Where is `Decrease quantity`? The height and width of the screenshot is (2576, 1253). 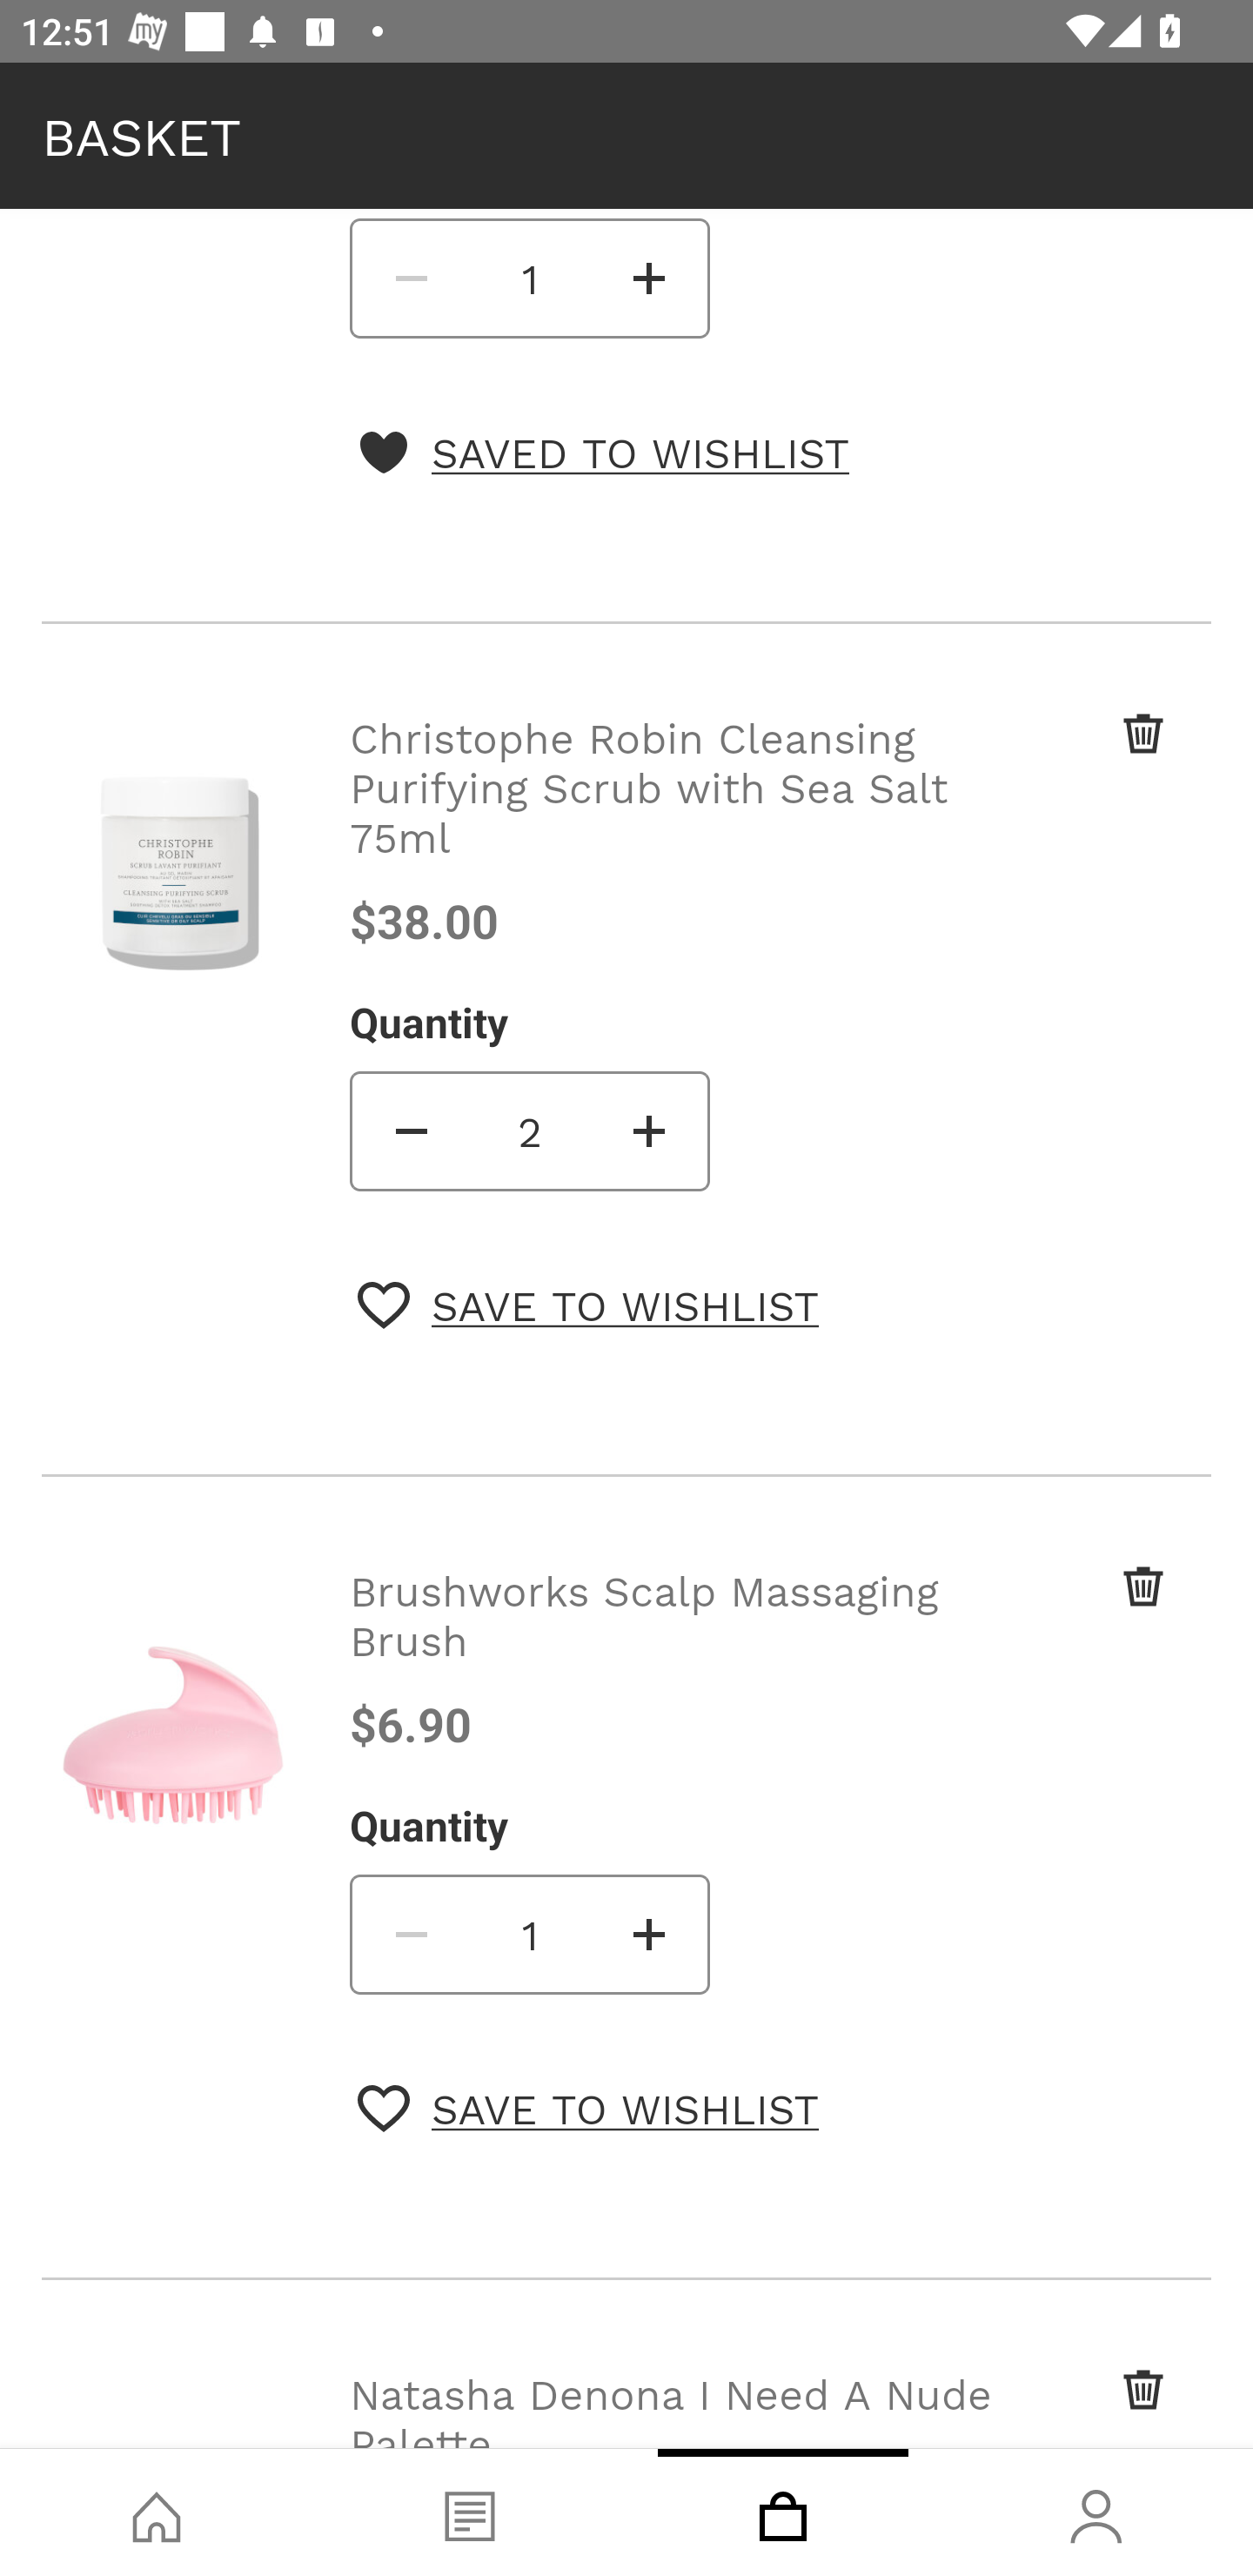
Decrease quantity is located at coordinates (409, 1130).